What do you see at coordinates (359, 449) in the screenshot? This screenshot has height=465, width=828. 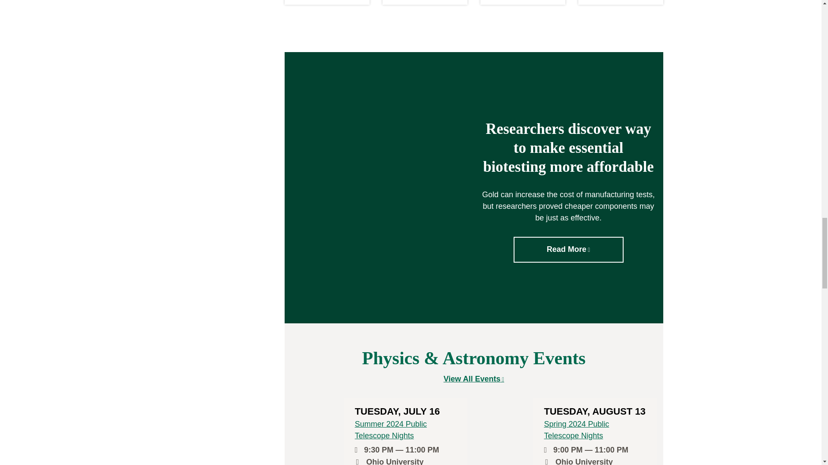 I see `event time` at bounding box center [359, 449].